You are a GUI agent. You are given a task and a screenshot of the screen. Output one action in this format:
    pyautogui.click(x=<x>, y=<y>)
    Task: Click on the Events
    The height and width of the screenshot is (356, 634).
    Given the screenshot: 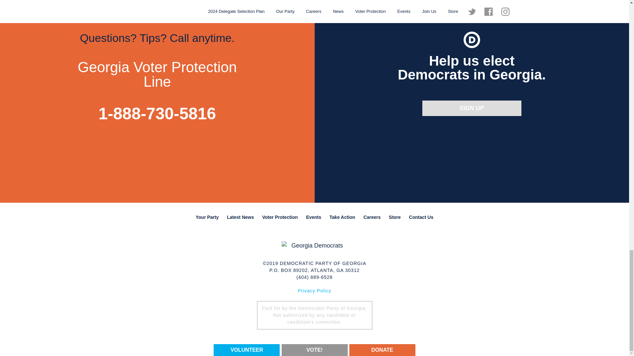 What is the action you would take?
    pyautogui.click(x=314, y=217)
    